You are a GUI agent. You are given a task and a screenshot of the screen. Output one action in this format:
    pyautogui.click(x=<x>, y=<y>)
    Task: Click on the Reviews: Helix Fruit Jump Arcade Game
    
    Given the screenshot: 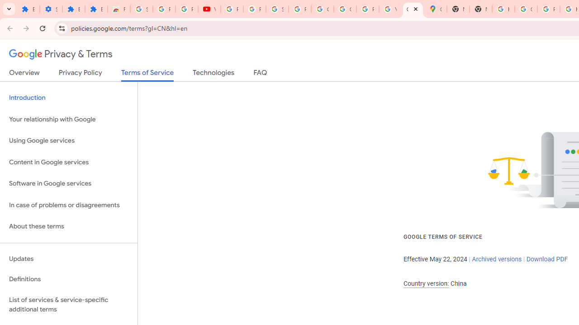 What is the action you would take?
    pyautogui.click(x=119, y=9)
    